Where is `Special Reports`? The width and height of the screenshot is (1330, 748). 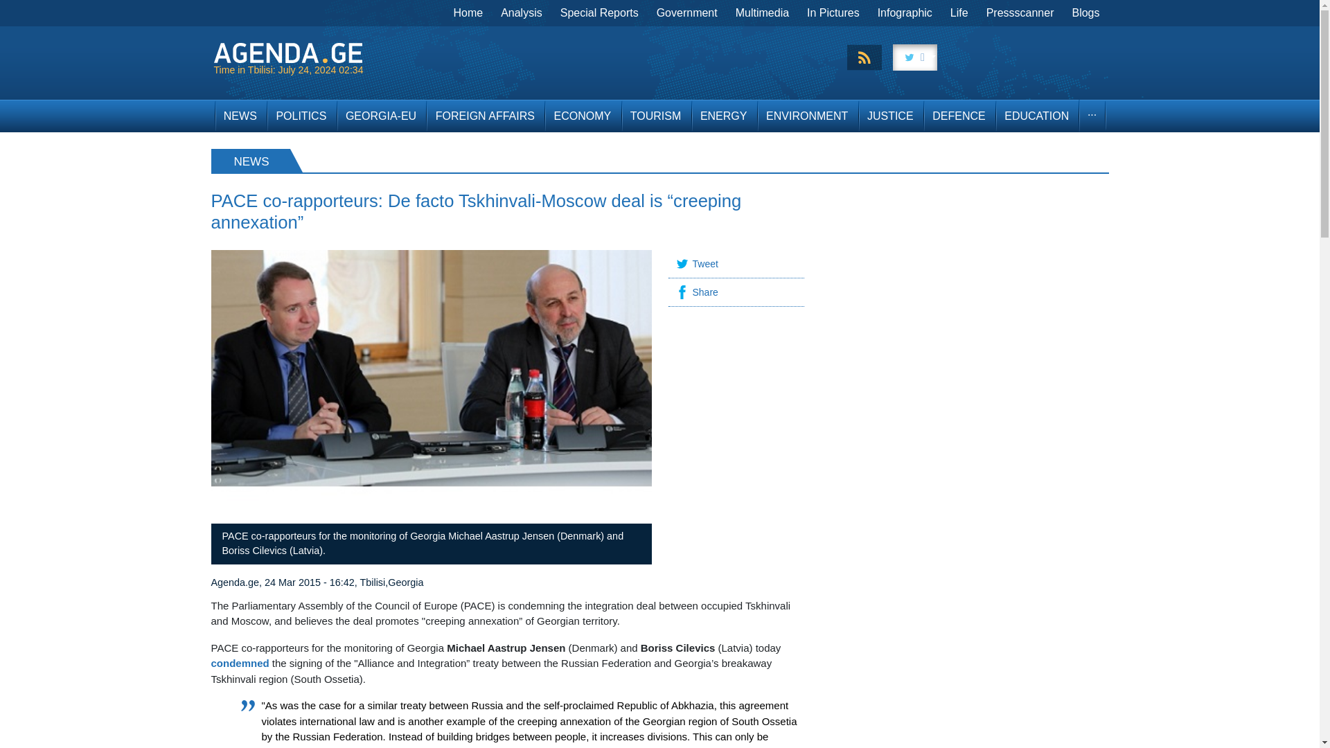
Special Reports is located at coordinates (600, 12).